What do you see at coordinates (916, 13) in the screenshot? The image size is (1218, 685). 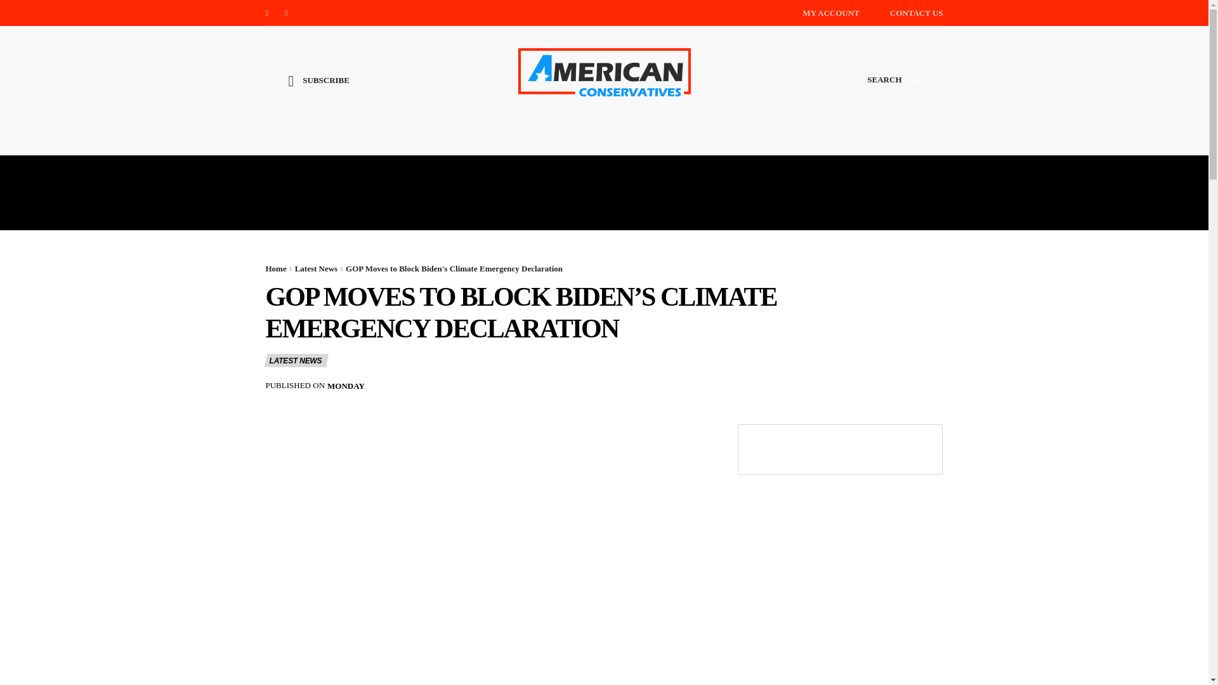 I see `CONTACT US` at bounding box center [916, 13].